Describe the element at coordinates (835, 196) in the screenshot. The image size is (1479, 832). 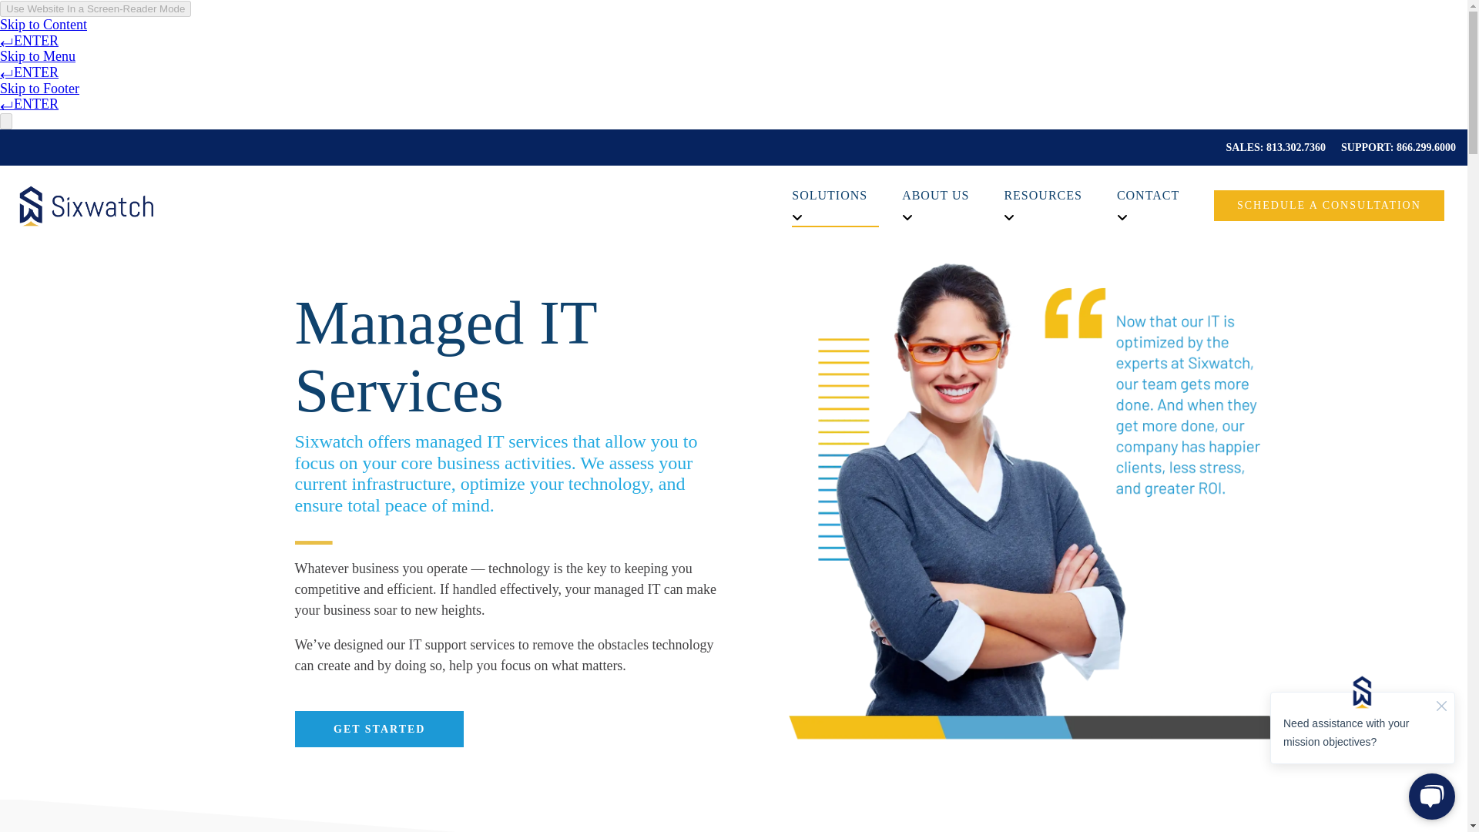
I see `SOLUTIONS` at that location.